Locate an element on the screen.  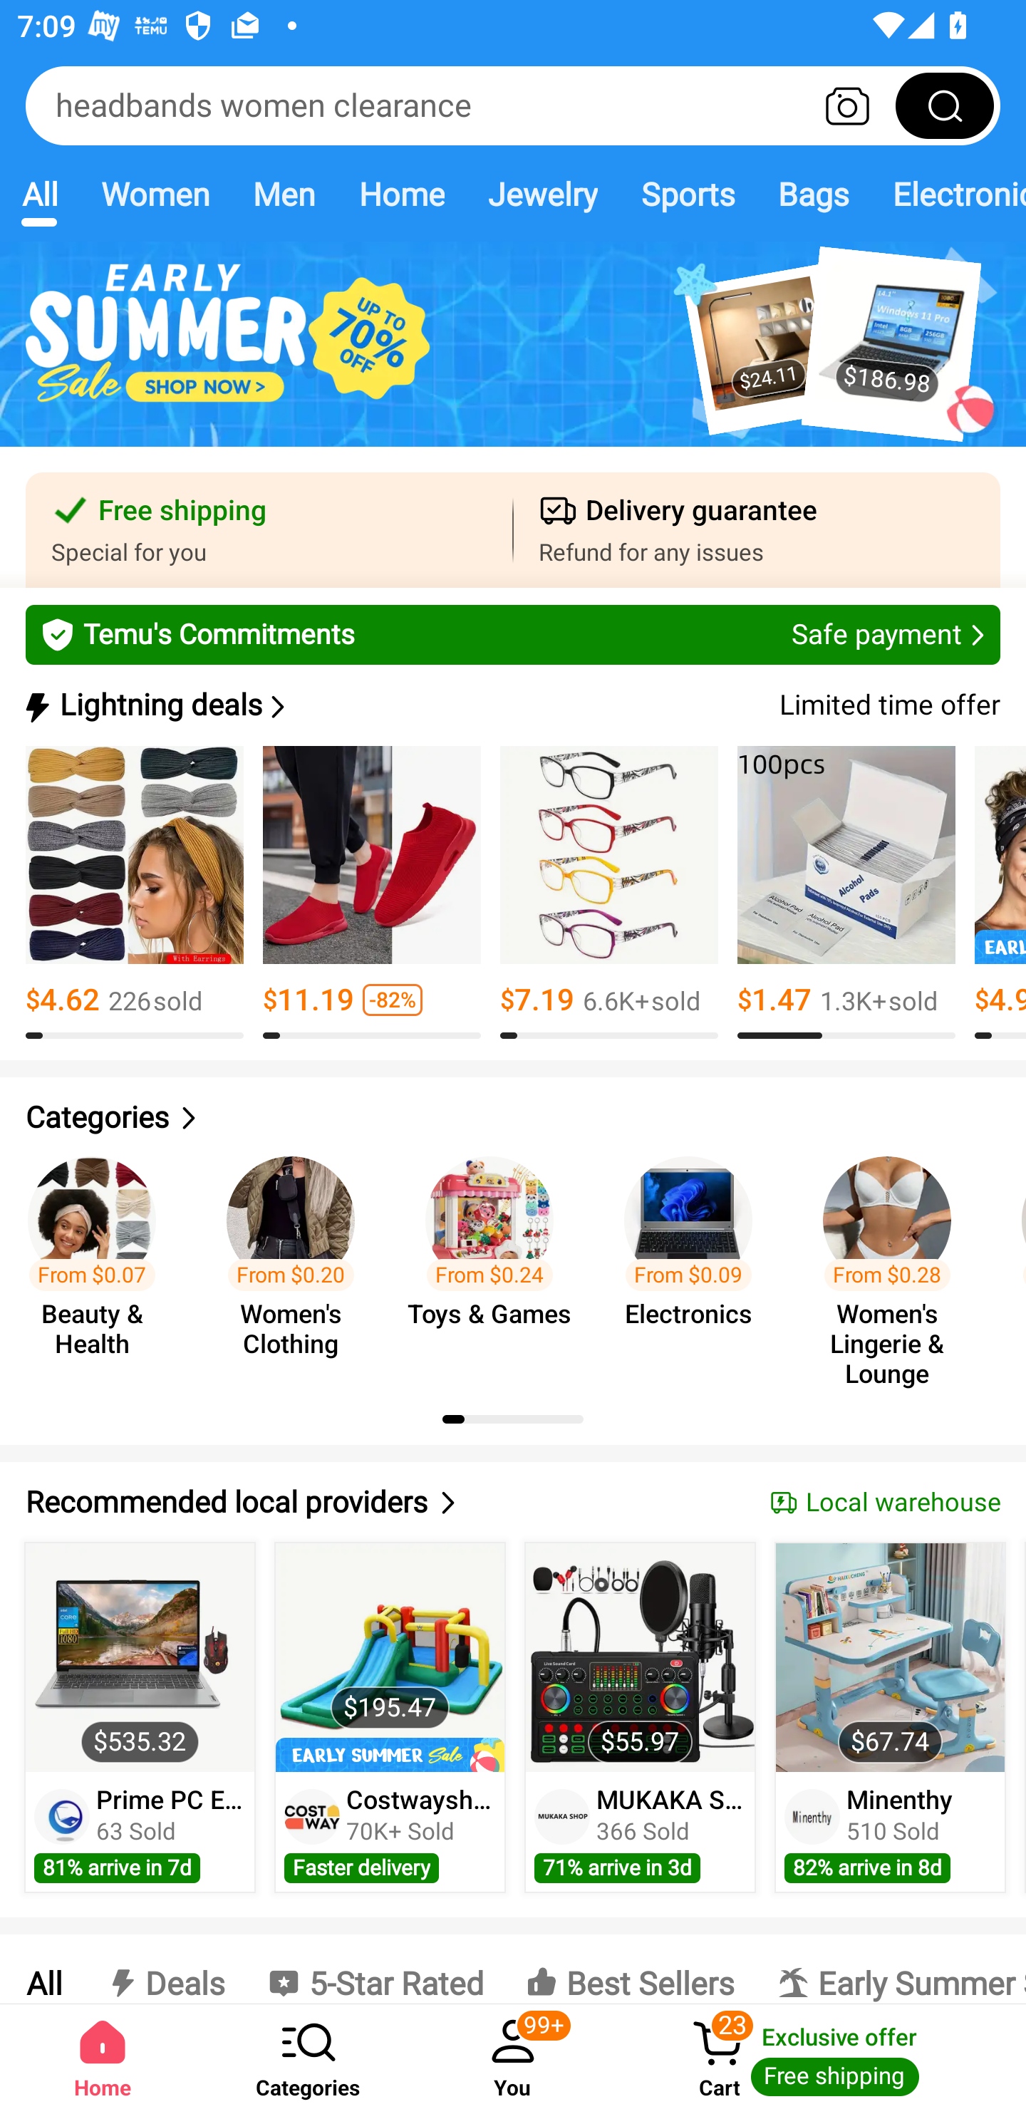
headbands women clearance is located at coordinates (513, 105).